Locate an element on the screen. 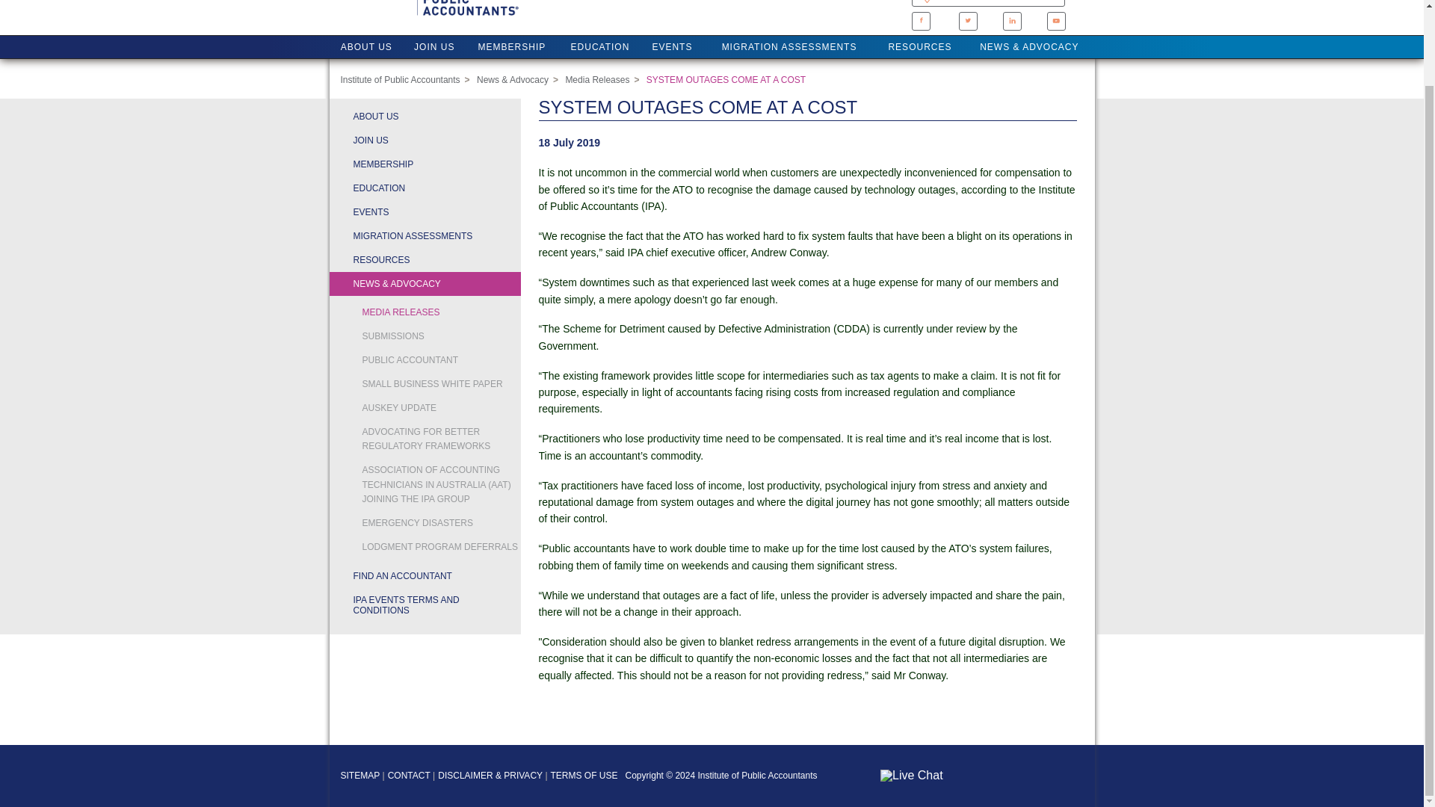 This screenshot has width=1435, height=807. SYSTEM OUTAGES COME AT A COST is located at coordinates (726, 80).